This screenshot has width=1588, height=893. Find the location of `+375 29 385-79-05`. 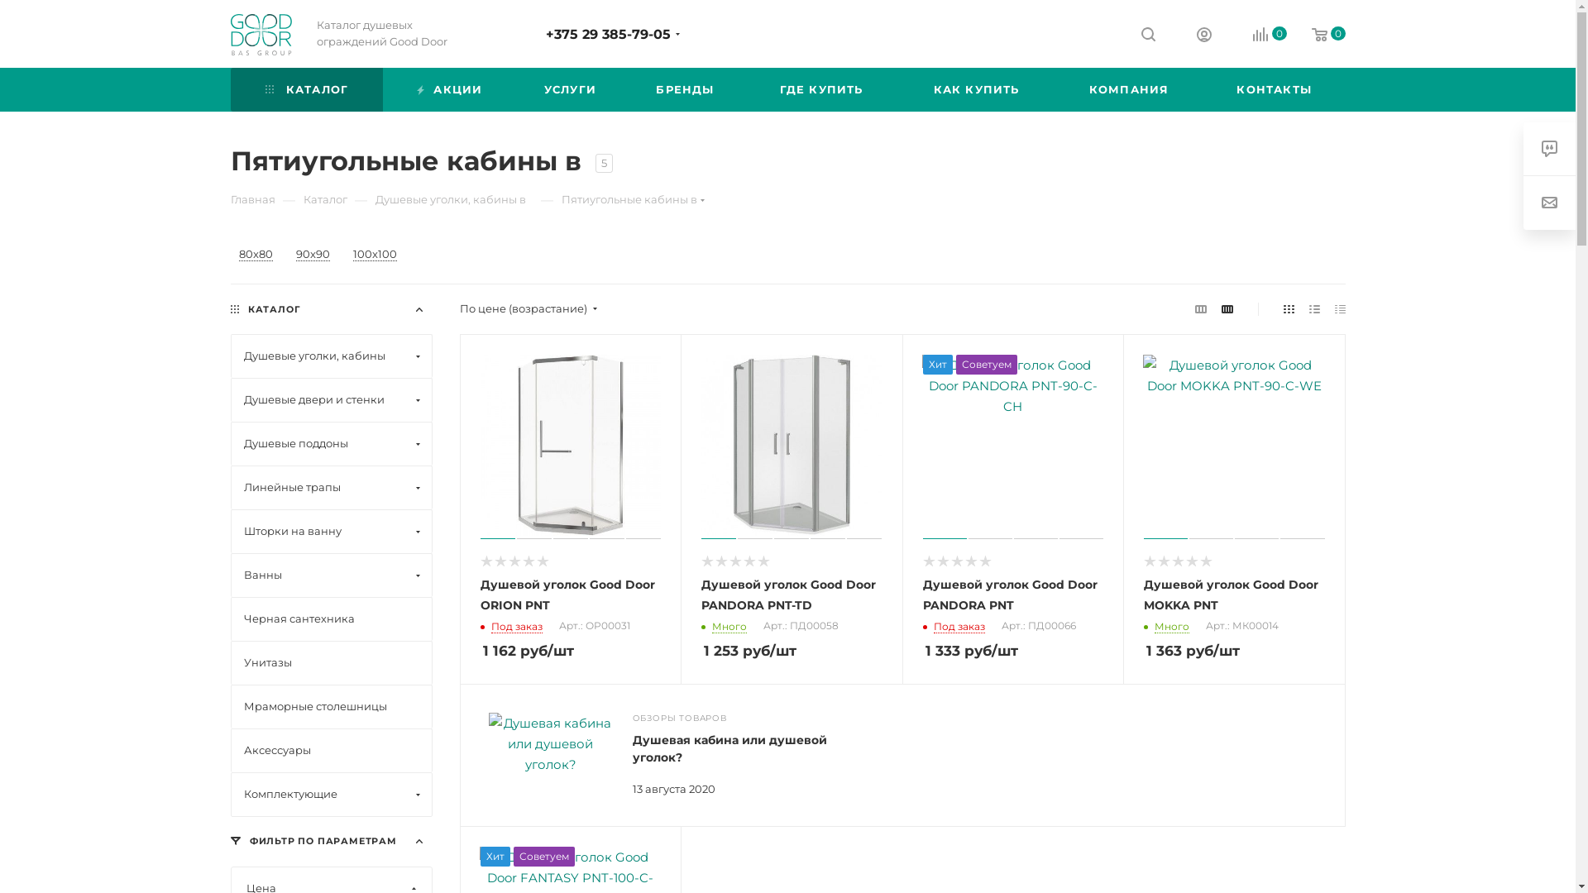

+375 29 385-79-05 is located at coordinates (609, 35).